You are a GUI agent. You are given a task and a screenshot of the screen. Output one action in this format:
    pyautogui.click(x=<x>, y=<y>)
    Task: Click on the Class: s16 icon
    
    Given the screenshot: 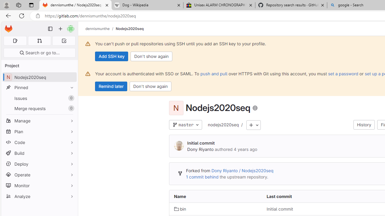 What is the action you would take?
    pyautogui.click(x=255, y=108)
    